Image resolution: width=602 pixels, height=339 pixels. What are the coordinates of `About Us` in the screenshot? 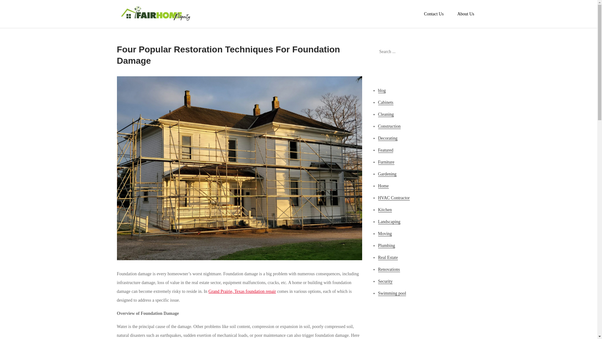 It's located at (466, 14).